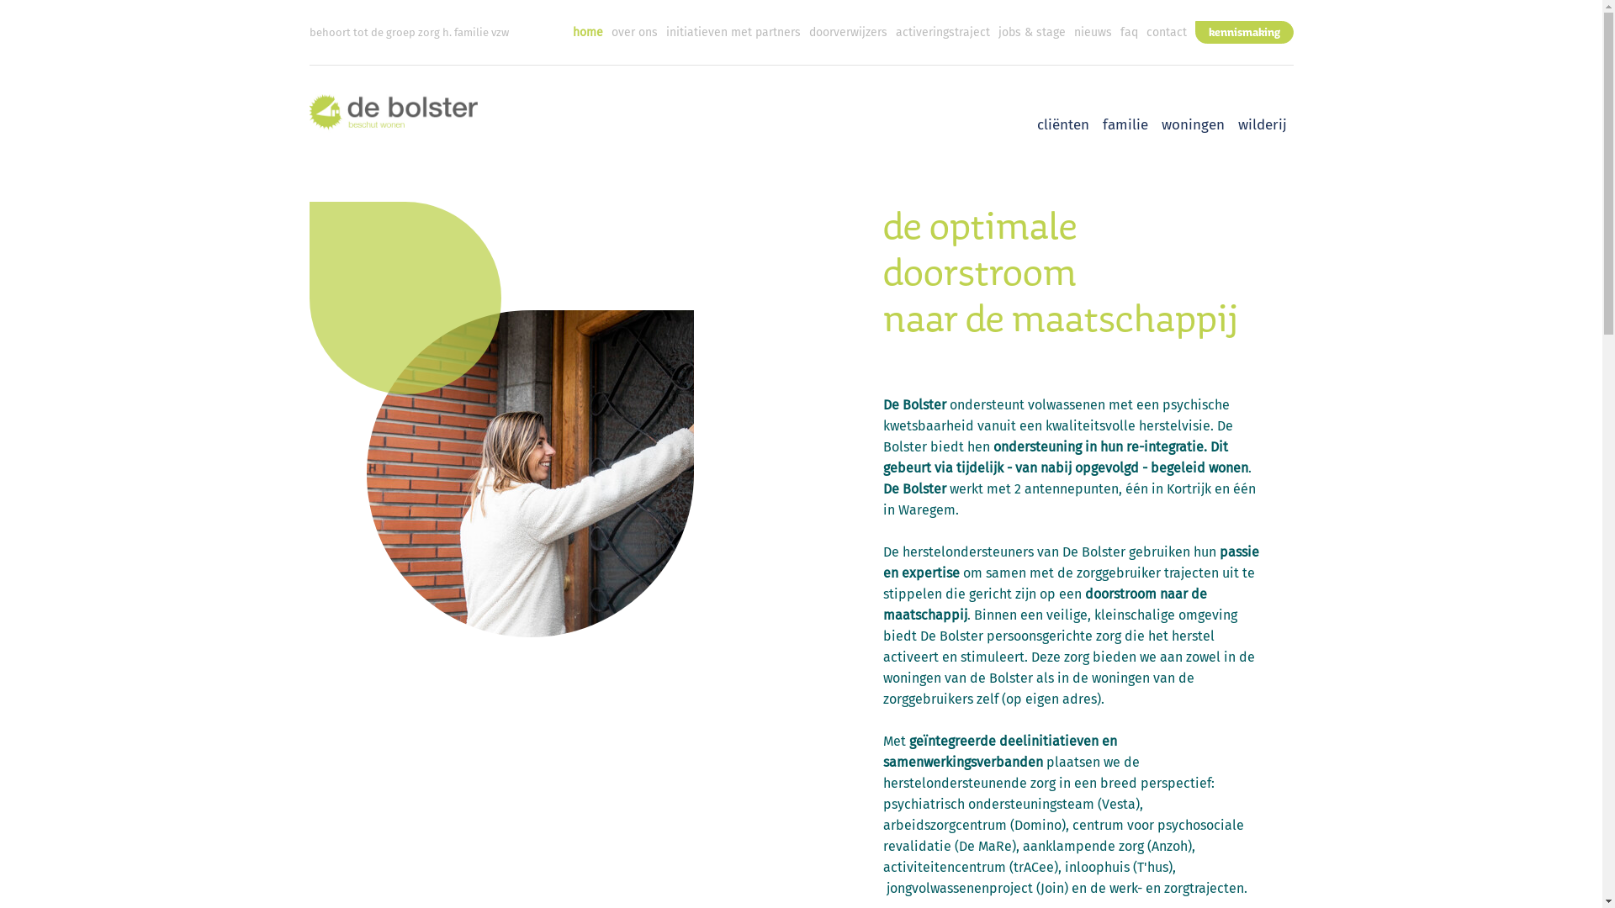  Describe the element at coordinates (1092, 32) in the screenshot. I see `nieuws` at that location.